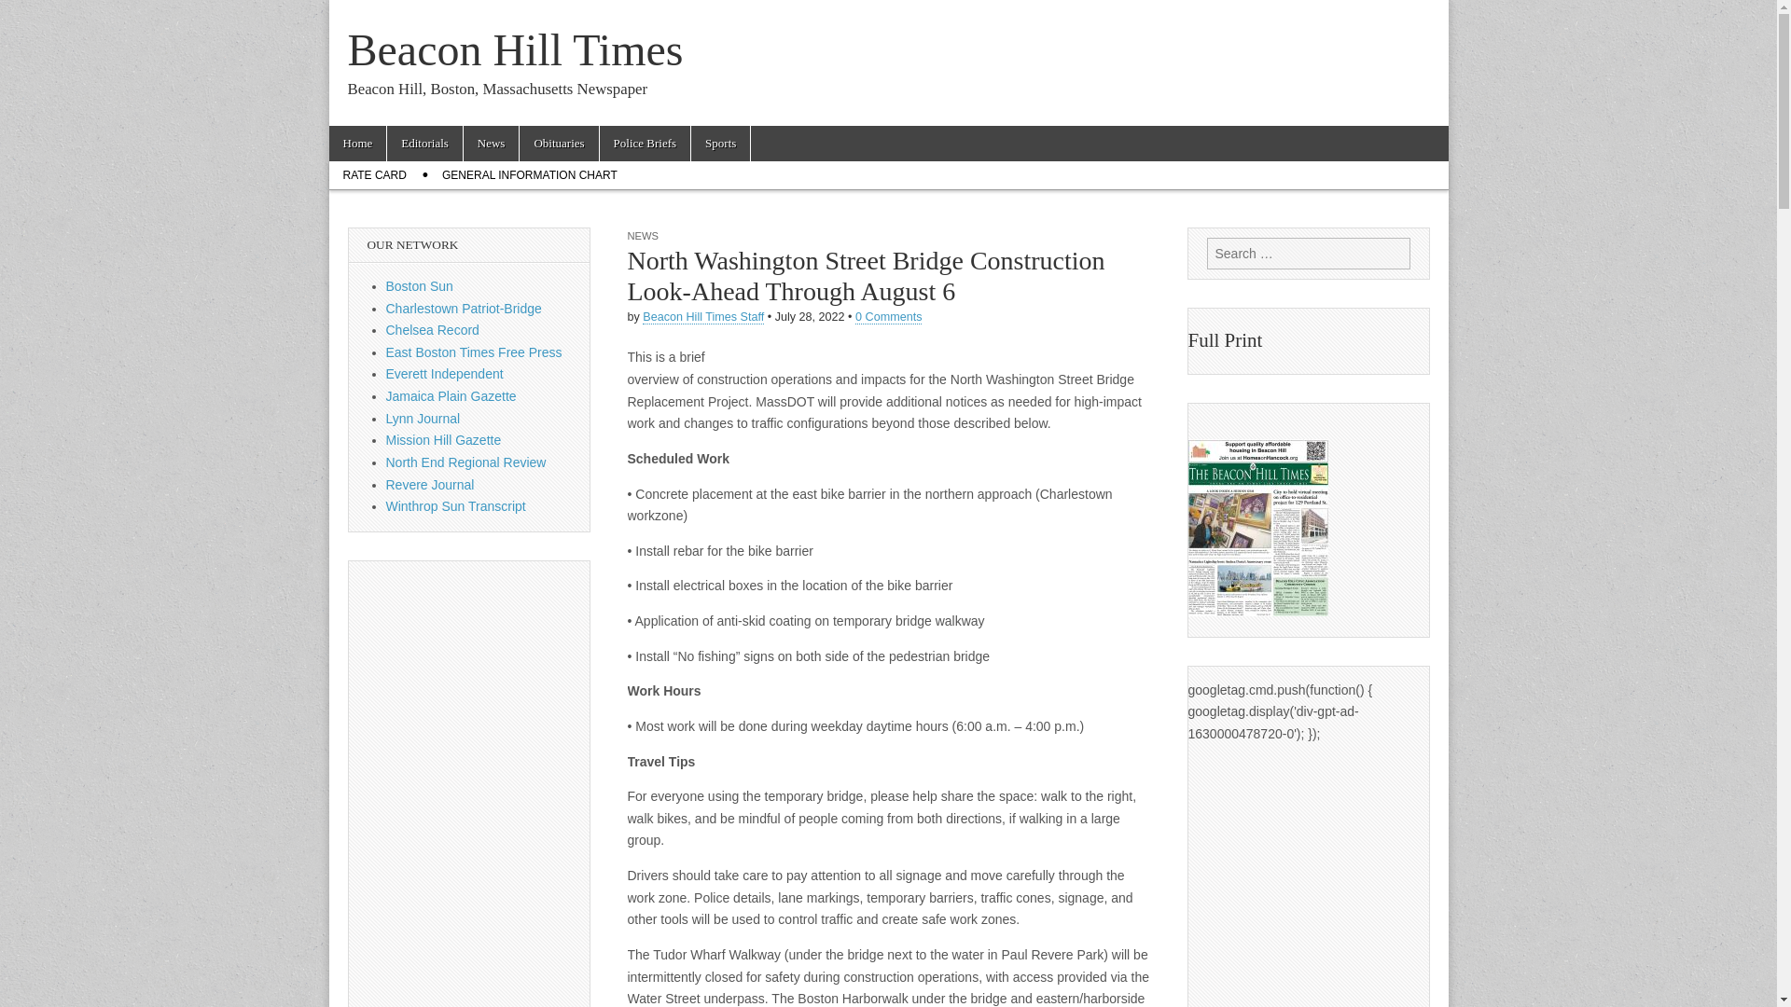  Describe the element at coordinates (444, 440) in the screenshot. I see `Mission Hill Gazette` at that location.